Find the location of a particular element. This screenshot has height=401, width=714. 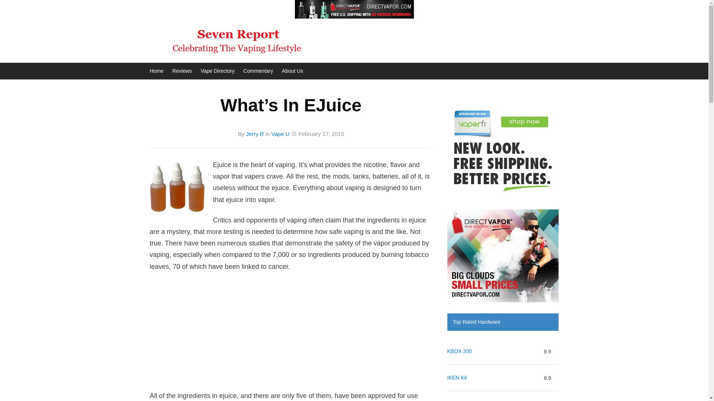

Spider Kit is located at coordinates (458, 400).